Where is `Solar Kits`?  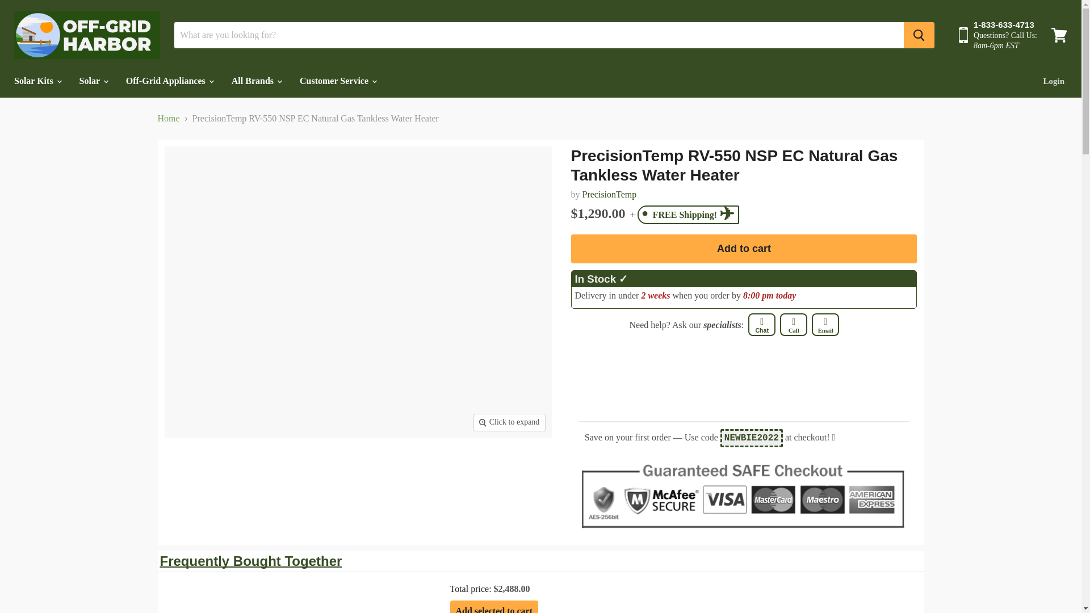
Solar Kits is located at coordinates (36, 81).